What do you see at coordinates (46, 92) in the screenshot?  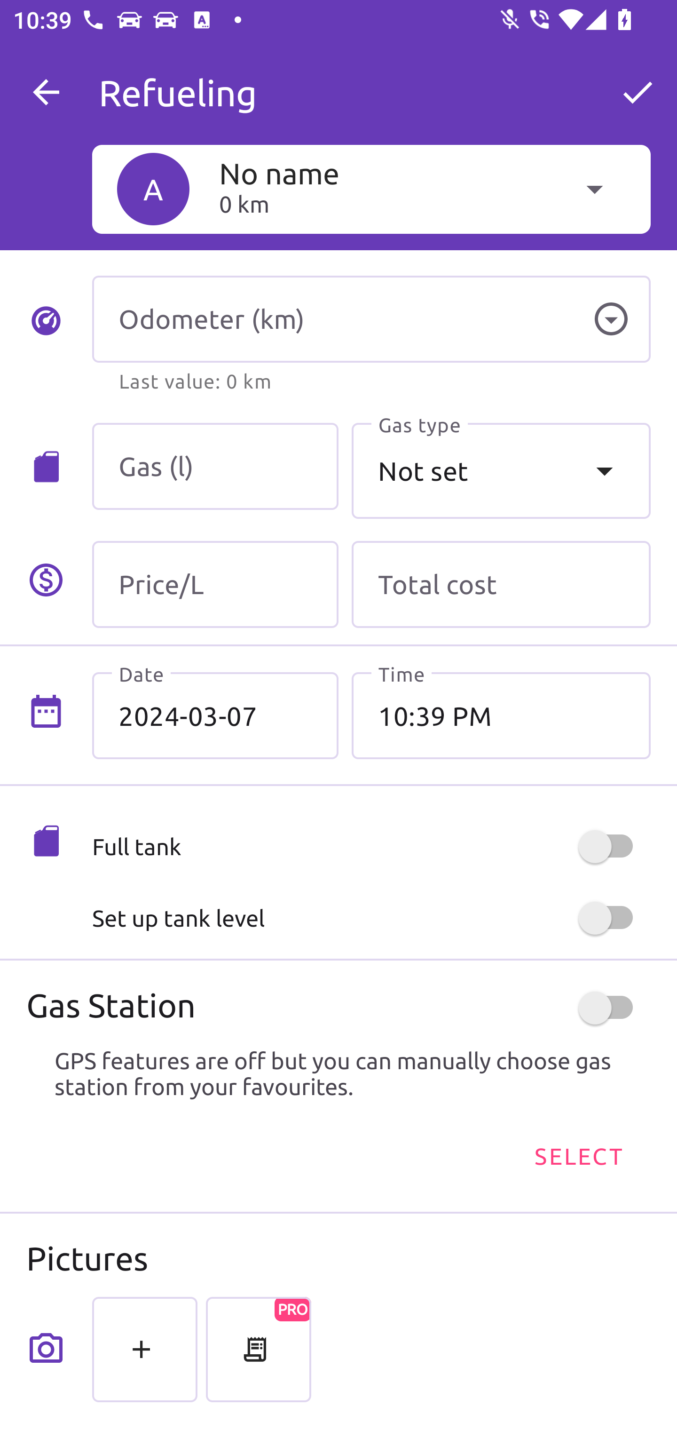 I see `Navigate up` at bounding box center [46, 92].